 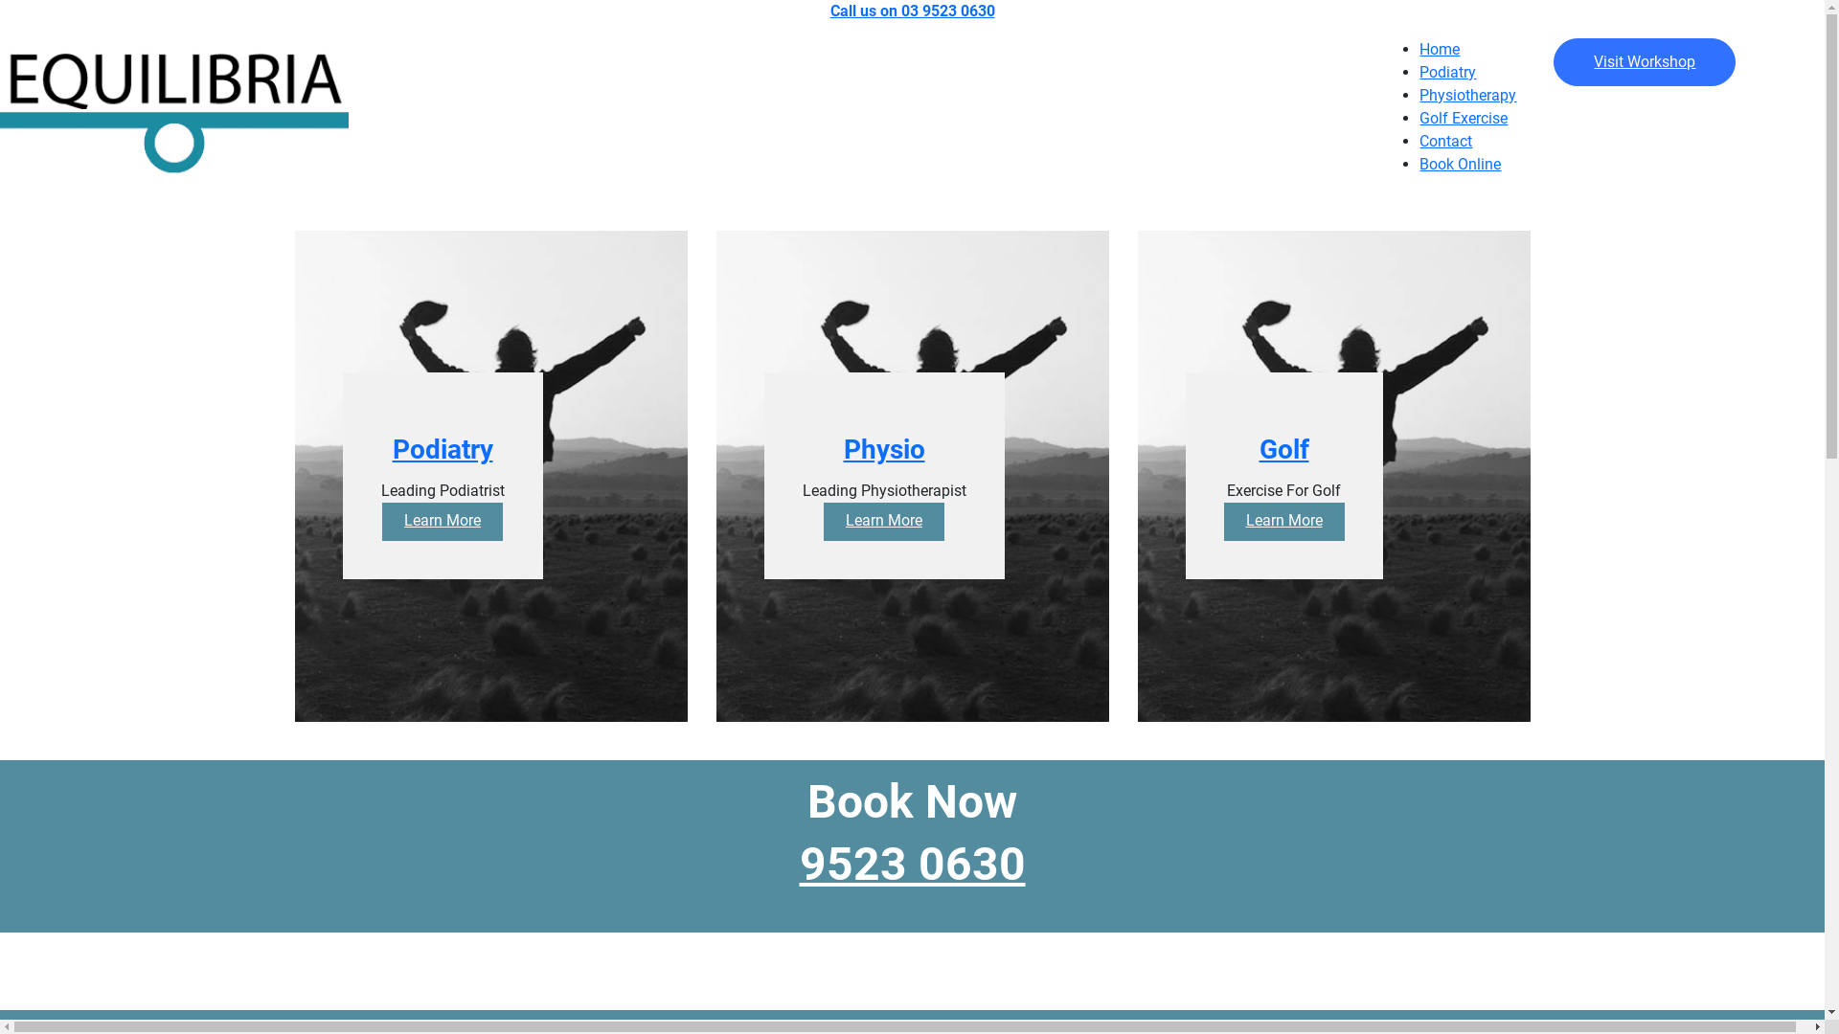 I want to click on Golf, so click(x=1283, y=465).